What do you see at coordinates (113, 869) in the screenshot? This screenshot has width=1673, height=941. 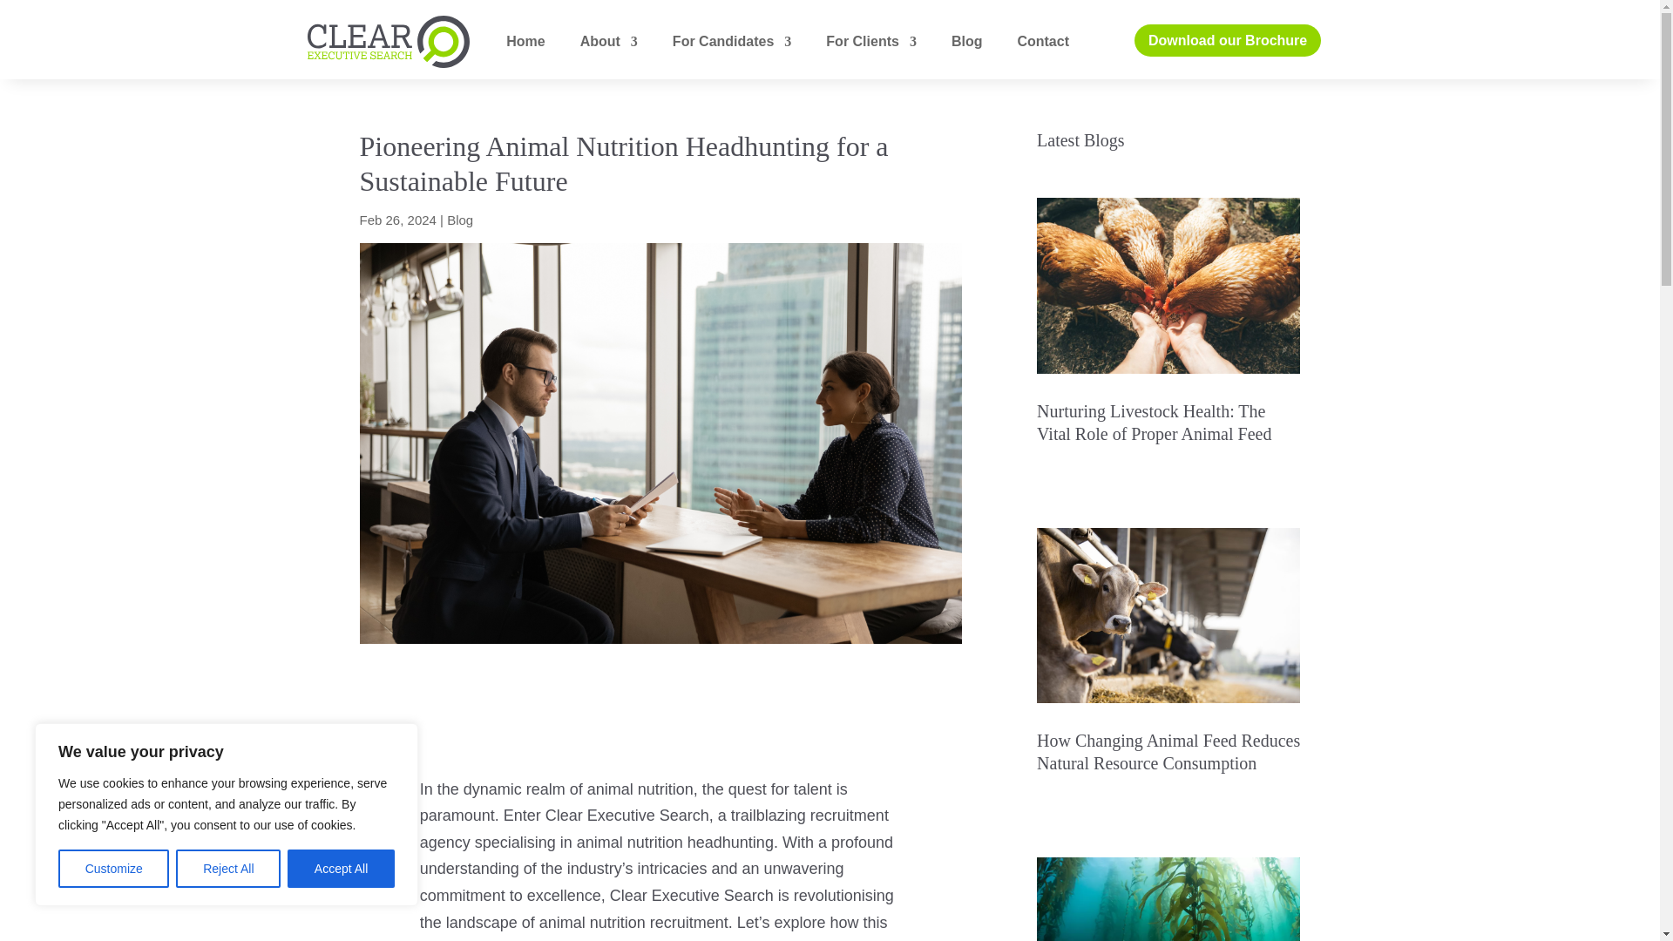 I see `Customize` at bounding box center [113, 869].